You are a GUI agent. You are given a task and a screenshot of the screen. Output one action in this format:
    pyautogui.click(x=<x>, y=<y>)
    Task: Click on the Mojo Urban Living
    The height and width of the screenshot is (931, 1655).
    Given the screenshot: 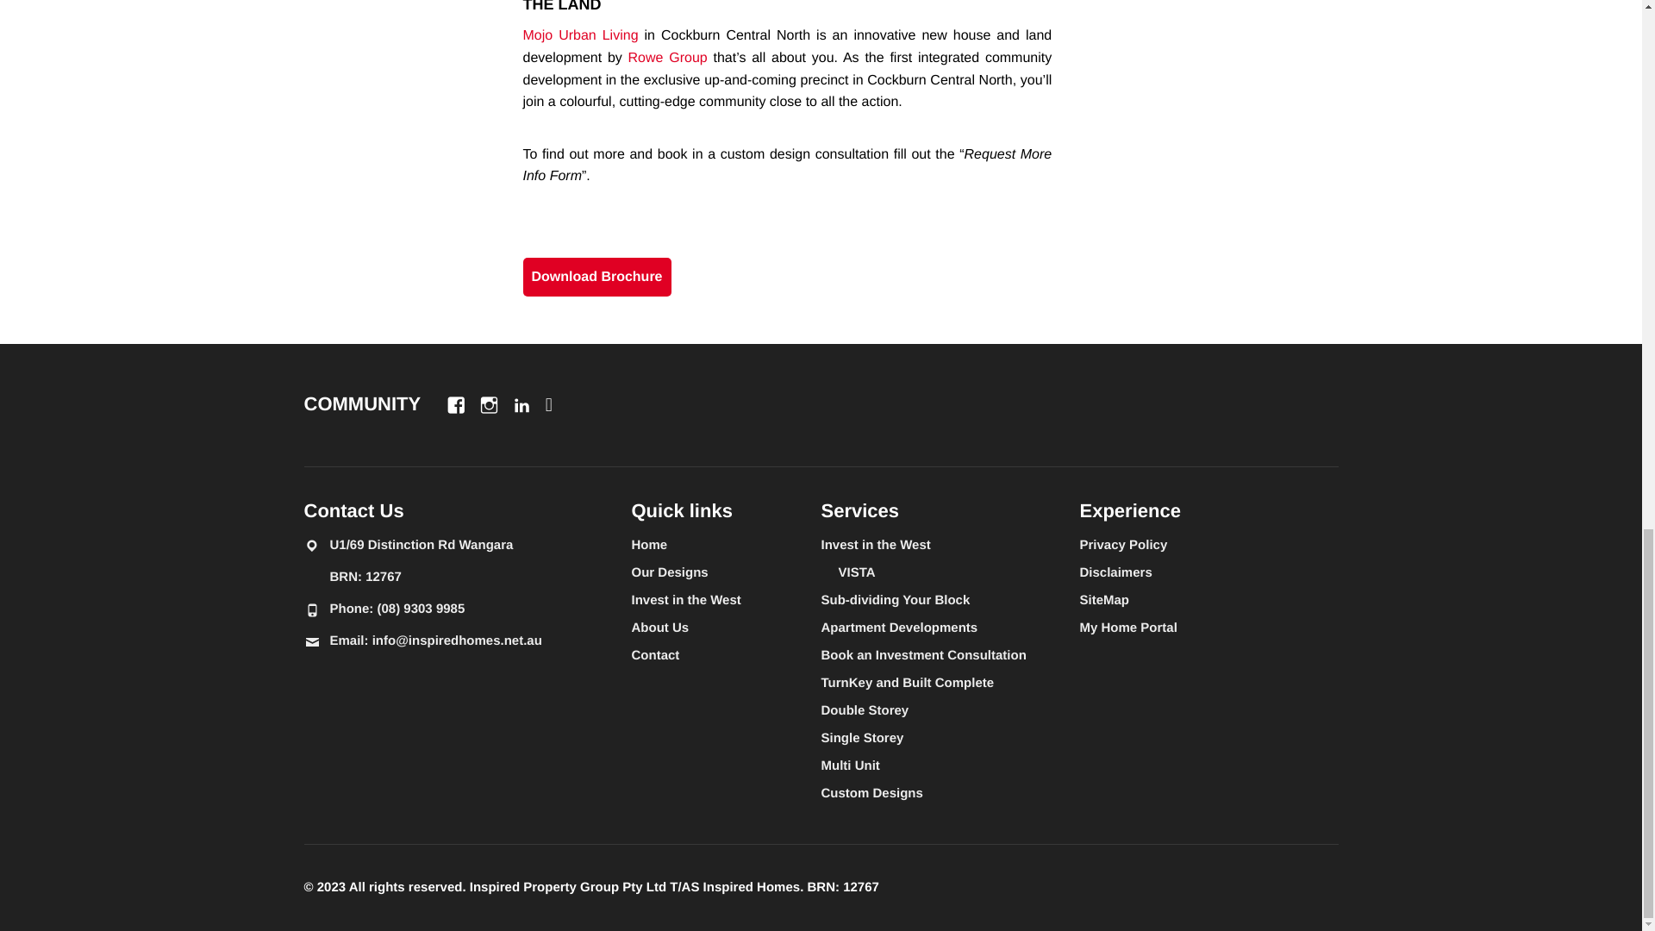 What is the action you would take?
    pyautogui.click(x=579, y=35)
    